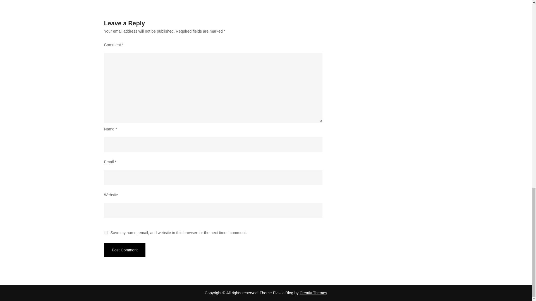 Image resolution: width=536 pixels, height=301 pixels. Describe the element at coordinates (125, 250) in the screenshot. I see `Post Comment` at that location.